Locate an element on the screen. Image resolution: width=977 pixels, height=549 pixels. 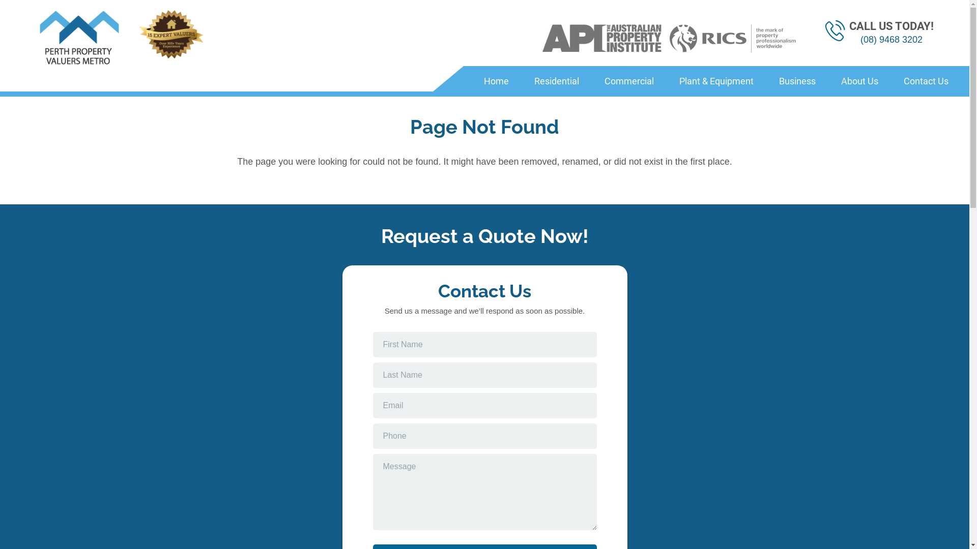
About Us is located at coordinates (860, 81).